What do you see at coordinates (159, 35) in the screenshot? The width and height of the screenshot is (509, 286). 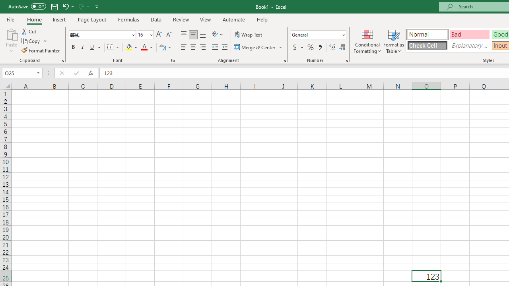 I see `Increase Font Size` at bounding box center [159, 35].